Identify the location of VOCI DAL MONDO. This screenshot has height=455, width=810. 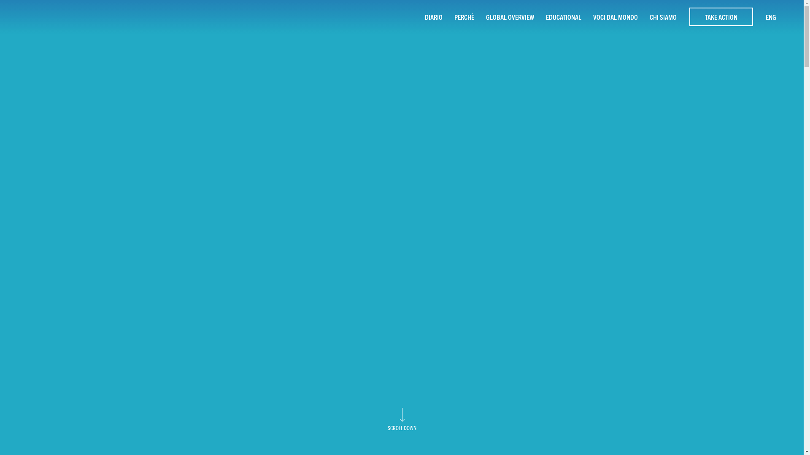
(616, 17).